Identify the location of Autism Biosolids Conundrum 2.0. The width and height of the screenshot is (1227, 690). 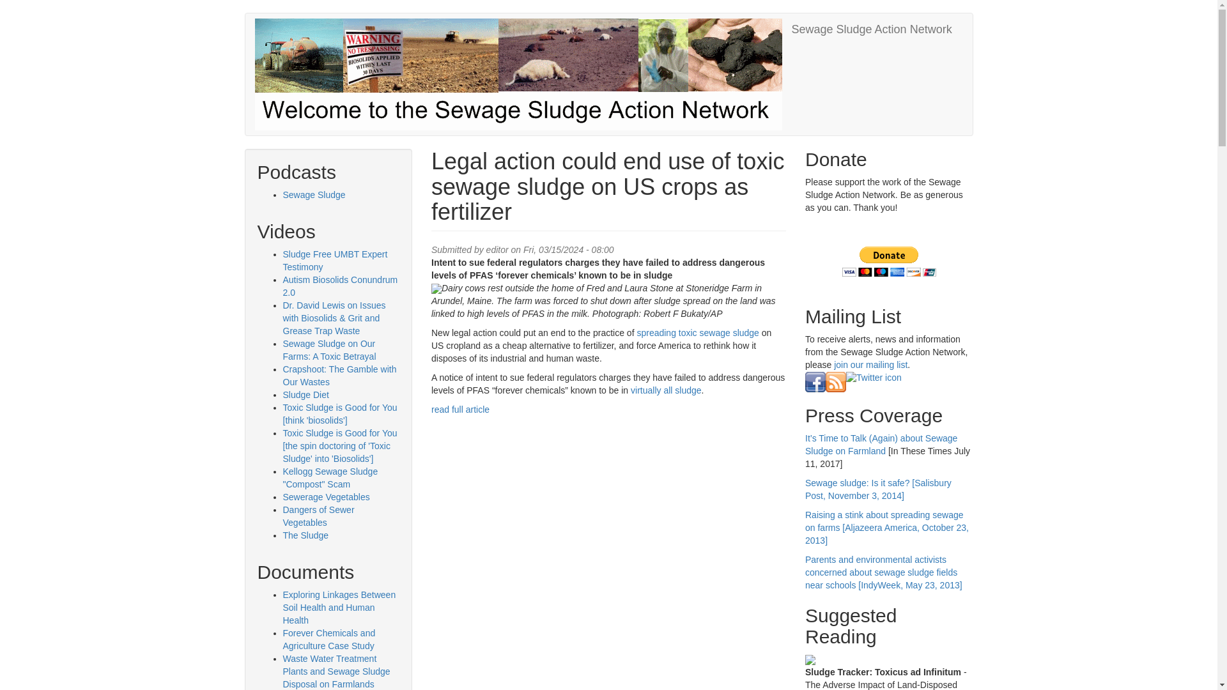
(340, 286).